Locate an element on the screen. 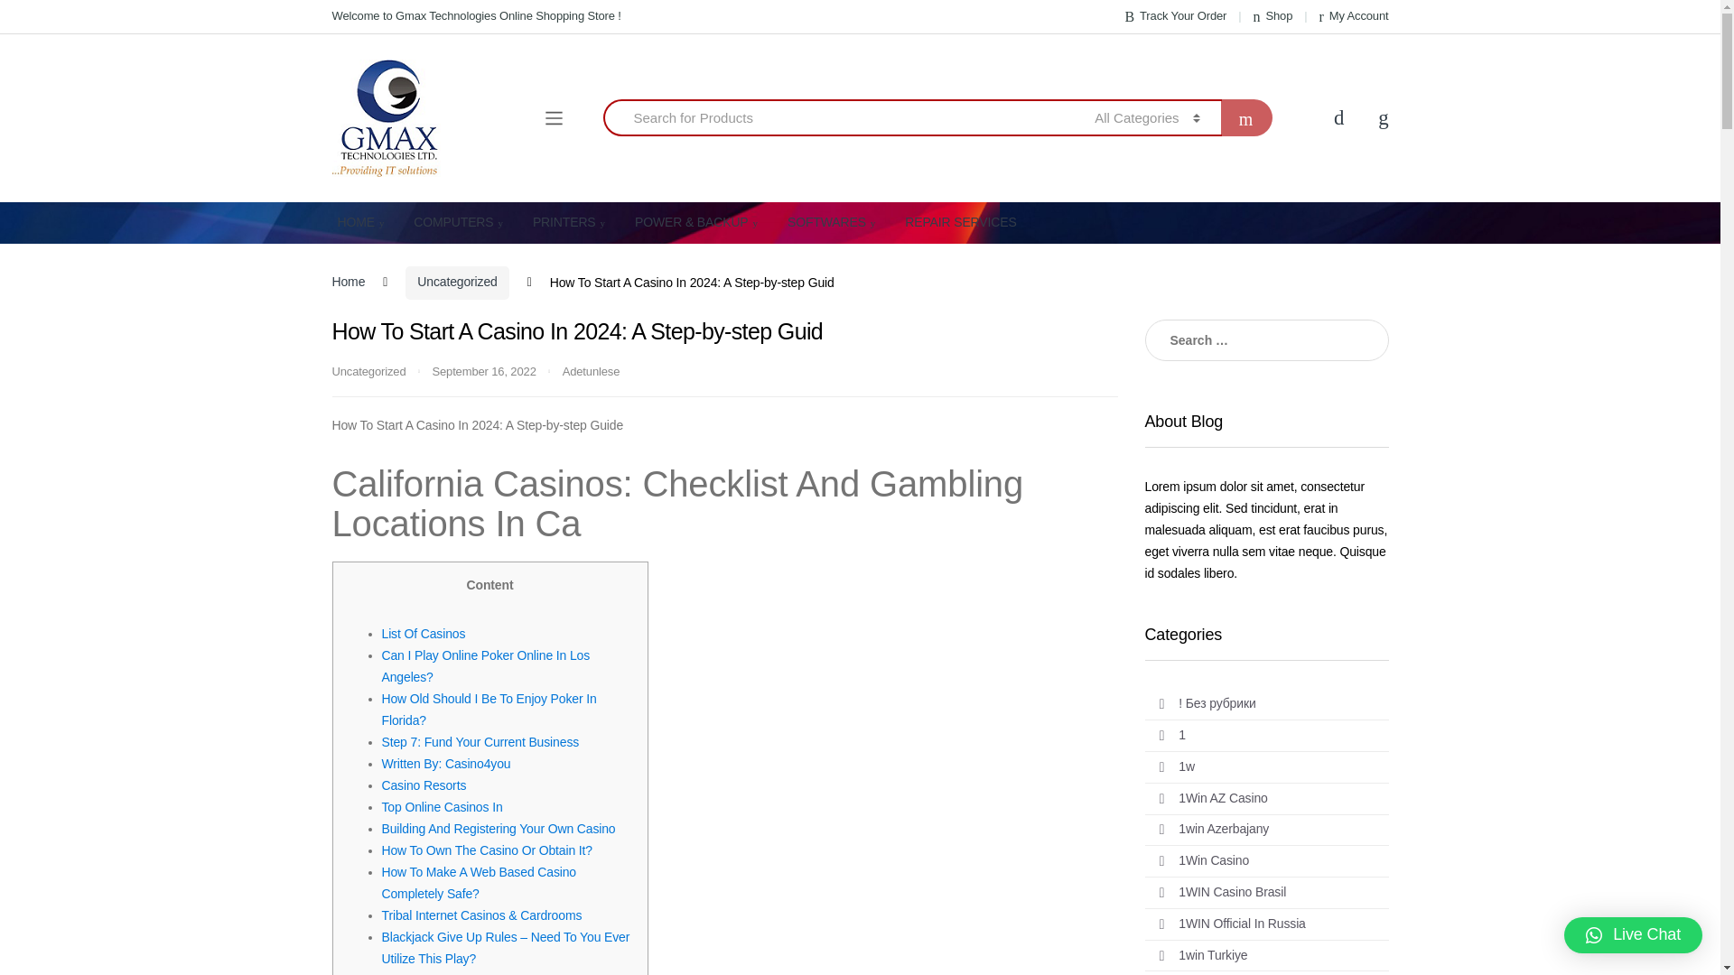  Welcome to Gmax Technologies Online Shopping Store ! is located at coordinates (477, 16).